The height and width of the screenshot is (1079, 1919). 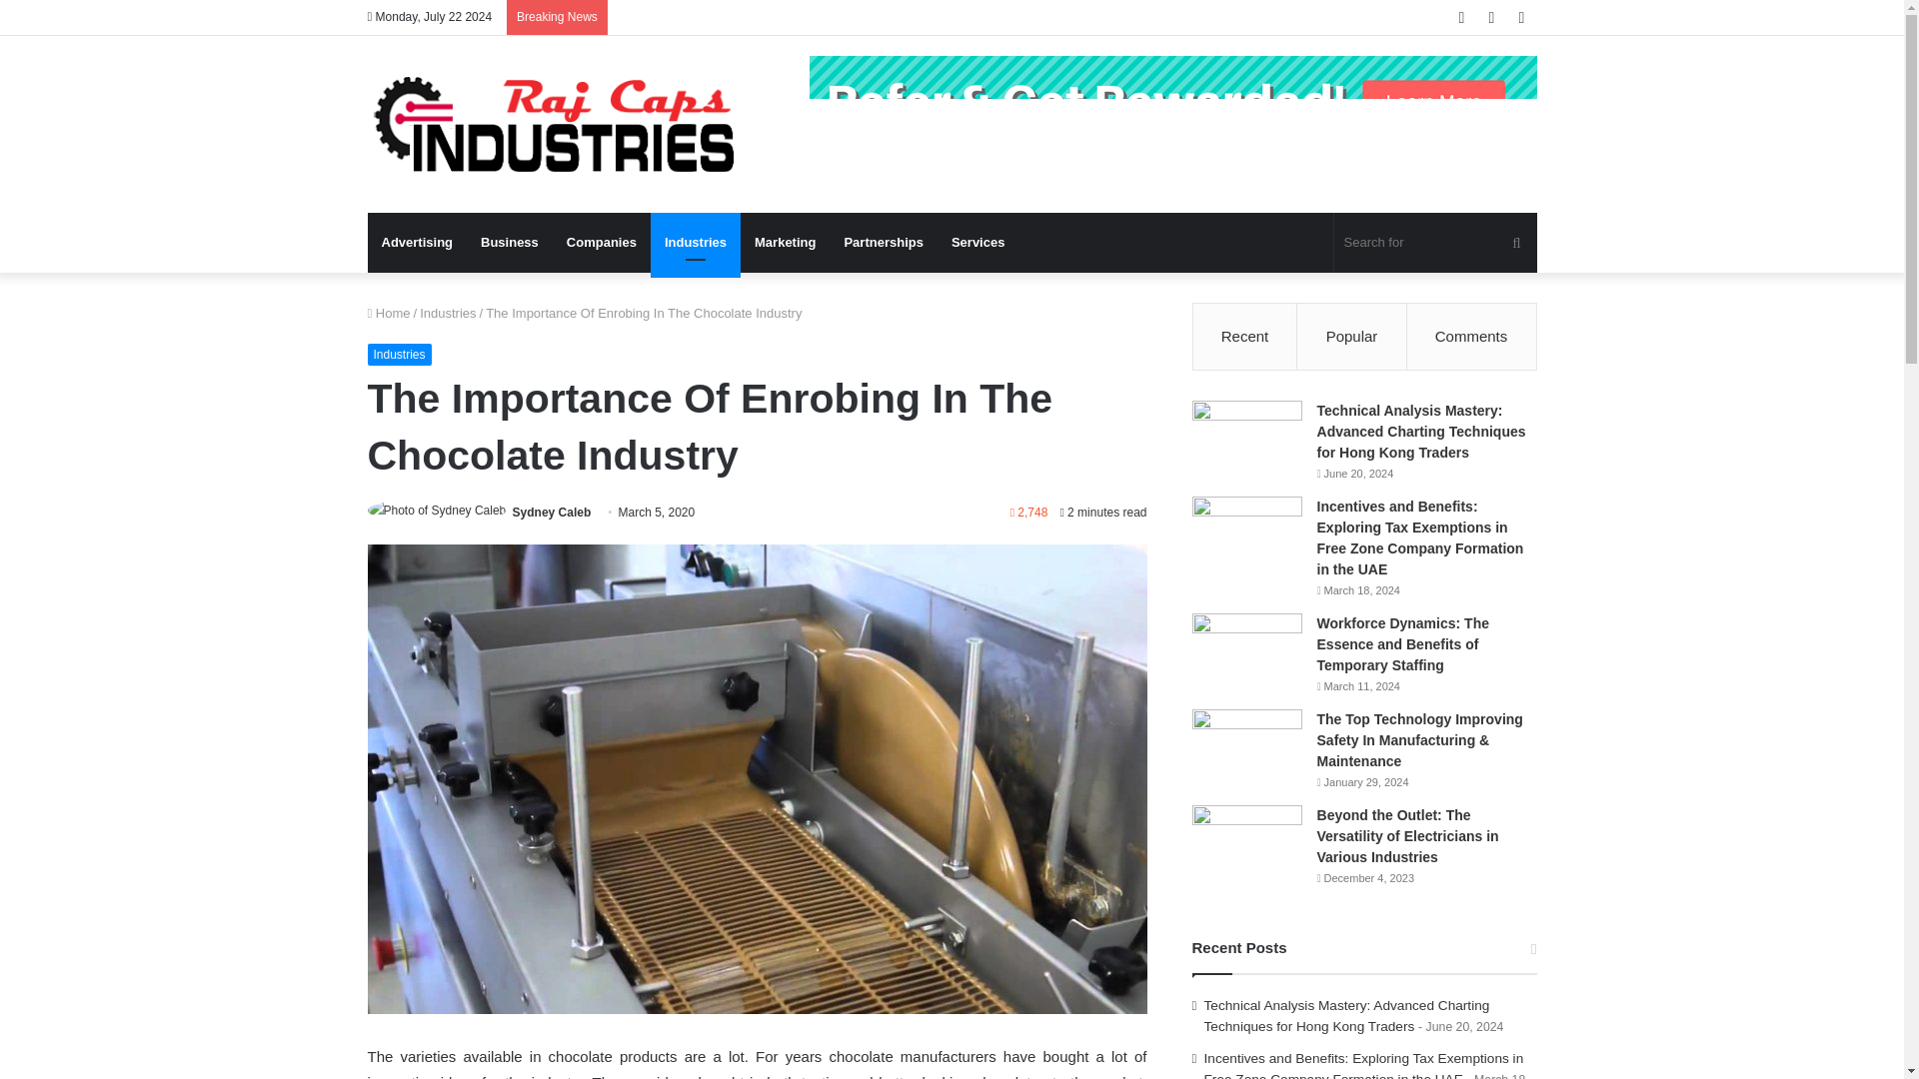 I want to click on Industries, so click(x=448, y=312).